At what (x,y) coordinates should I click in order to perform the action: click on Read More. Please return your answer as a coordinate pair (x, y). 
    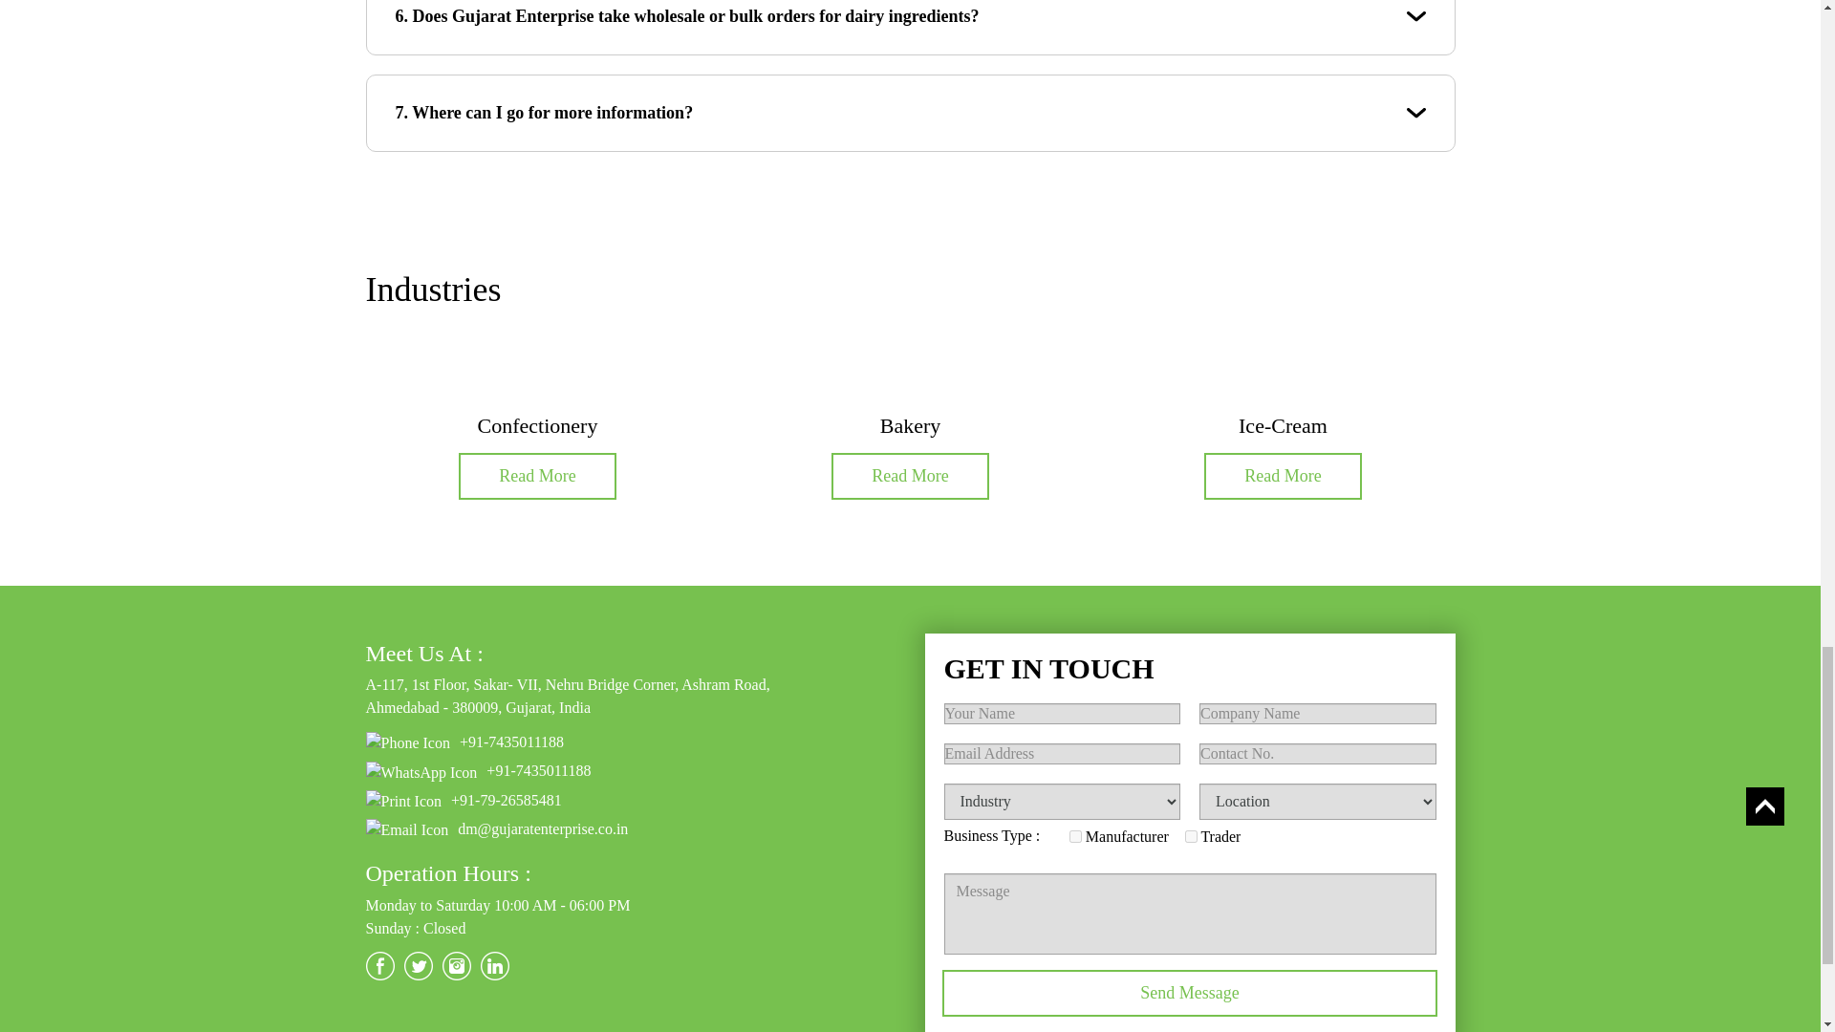
    Looking at the image, I should click on (910, 476).